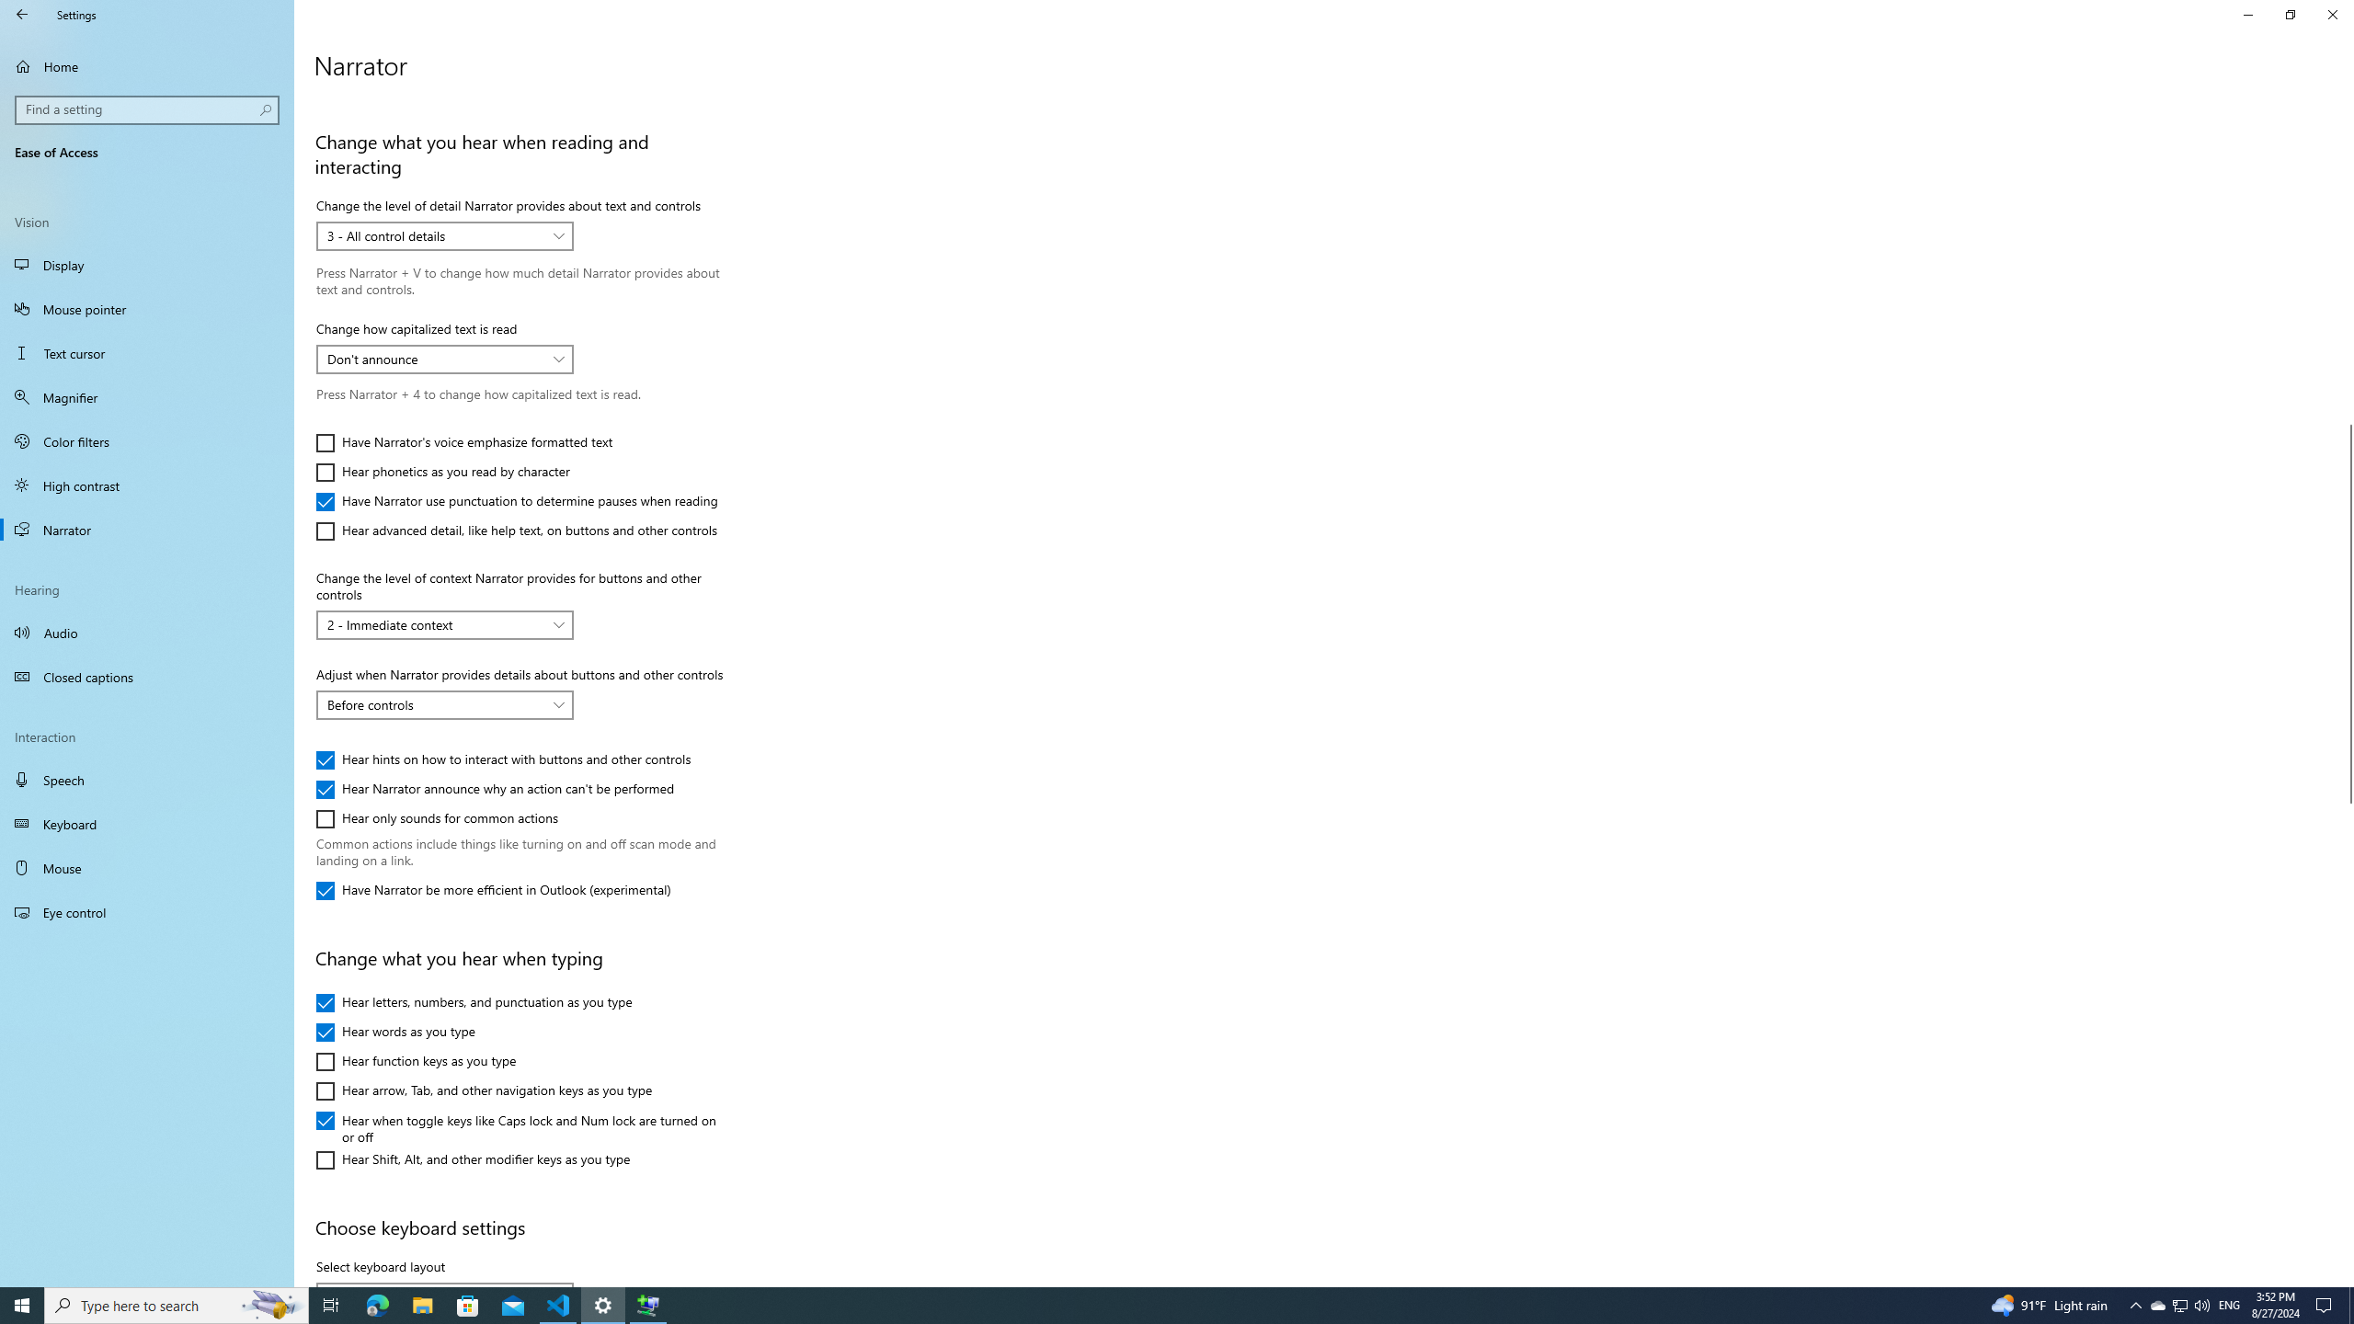  Describe the element at coordinates (2201, 1306) in the screenshot. I see `Q2790: 100%` at that location.